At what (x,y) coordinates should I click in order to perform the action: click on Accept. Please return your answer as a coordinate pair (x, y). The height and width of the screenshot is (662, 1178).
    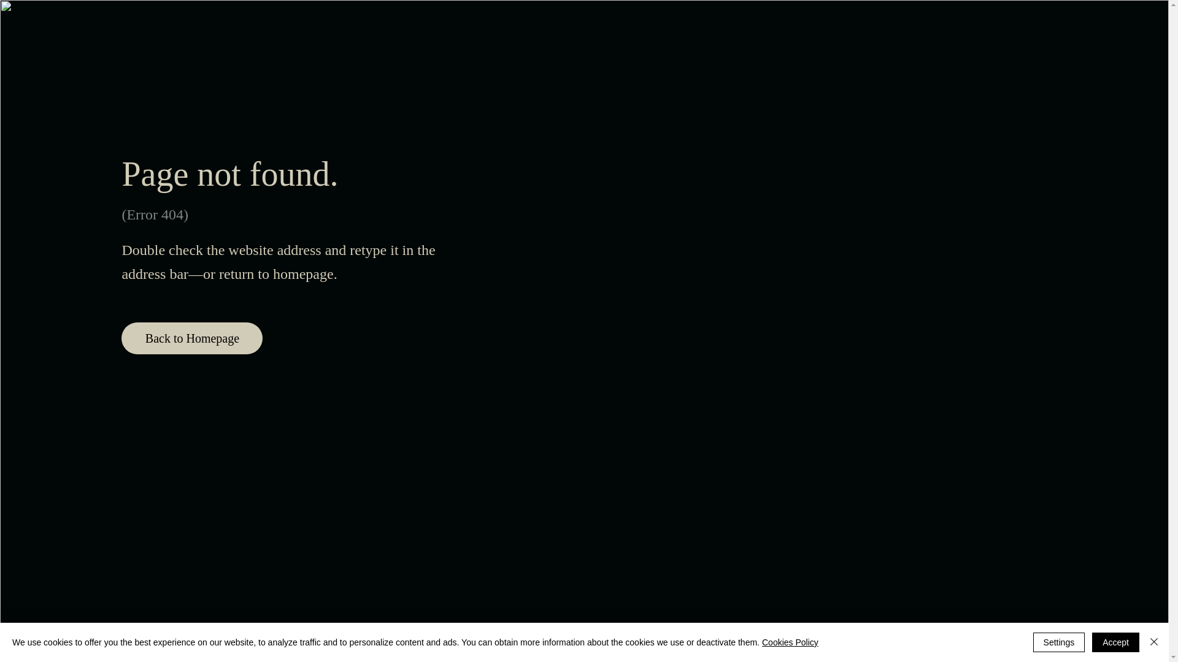
    Looking at the image, I should click on (1115, 642).